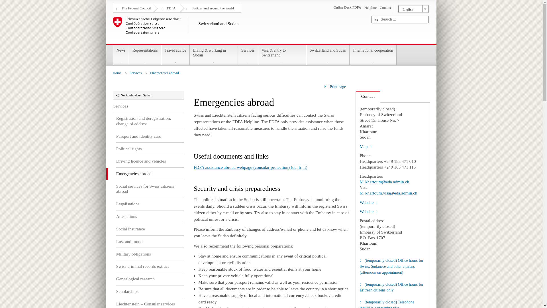 This screenshot has width=547, height=308. I want to click on Switzerland around the world, so click(212, 8).